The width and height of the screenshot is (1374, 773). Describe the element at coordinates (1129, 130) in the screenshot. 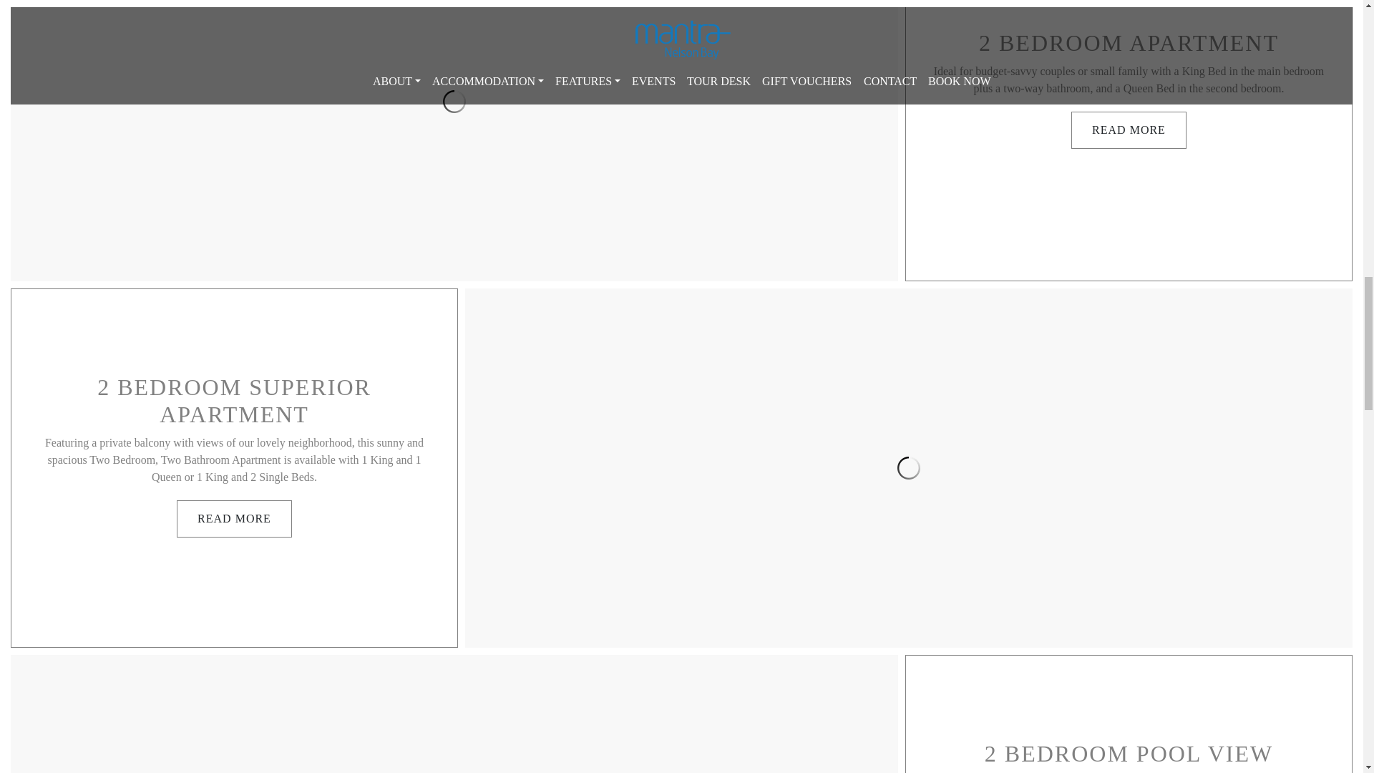

I see `READ MORE` at that location.